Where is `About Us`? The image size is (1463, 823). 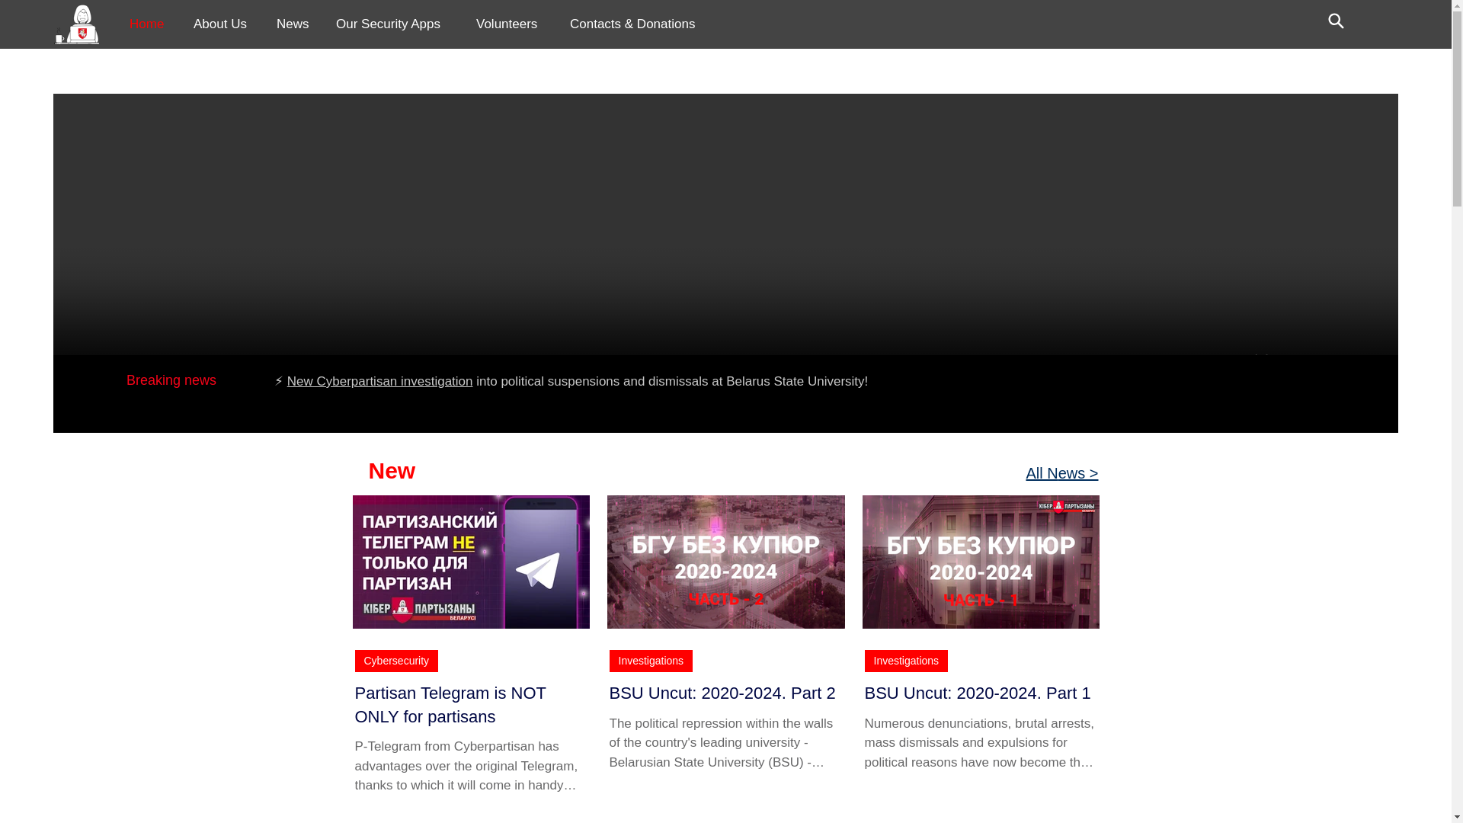
About Us is located at coordinates (222, 24).